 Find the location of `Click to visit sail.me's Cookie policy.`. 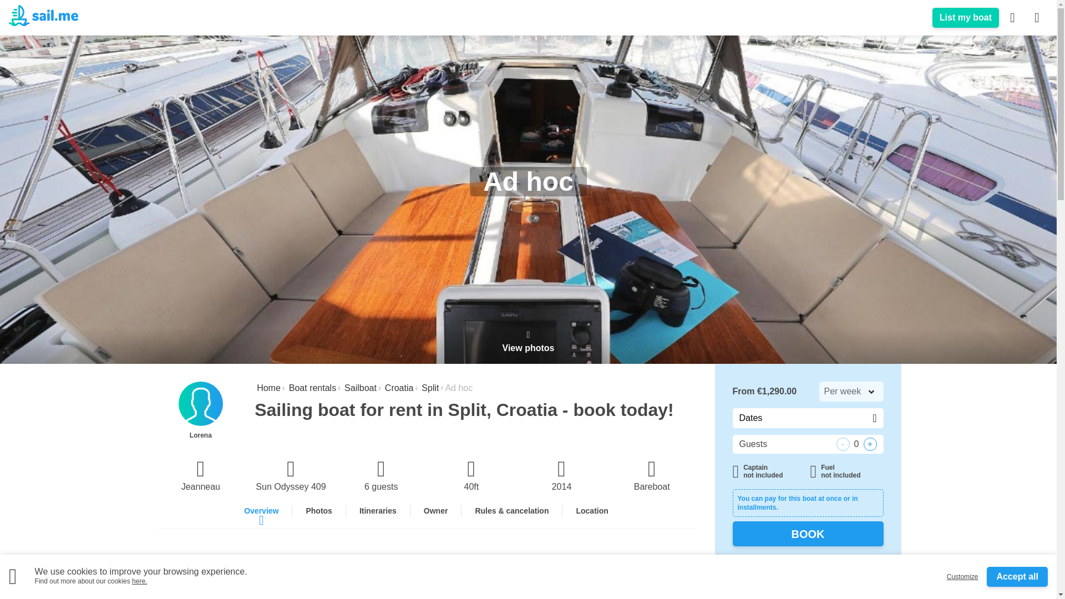

Click to visit sail.me's Cookie policy. is located at coordinates (139, 581).